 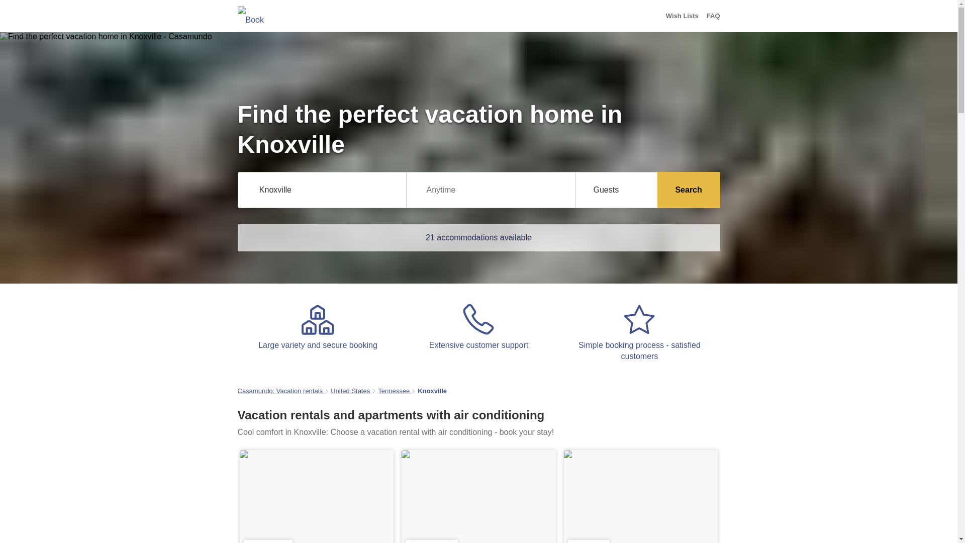 I want to click on Wish Lists, so click(x=682, y=16).